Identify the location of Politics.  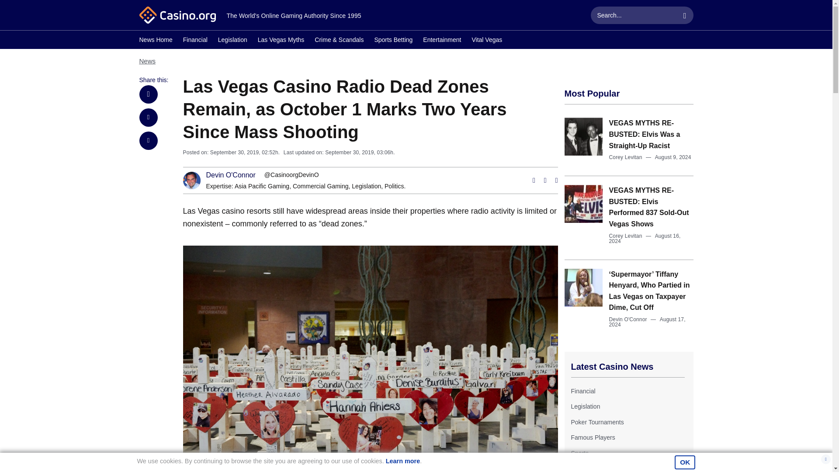
(394, 186).